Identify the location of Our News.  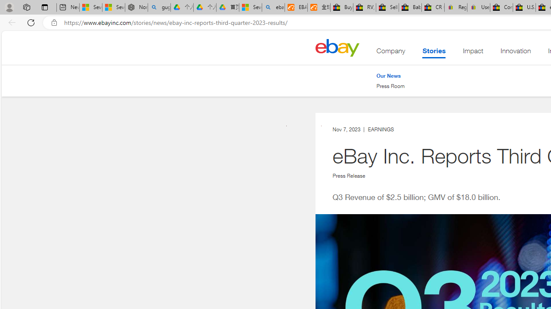
(390, 76).